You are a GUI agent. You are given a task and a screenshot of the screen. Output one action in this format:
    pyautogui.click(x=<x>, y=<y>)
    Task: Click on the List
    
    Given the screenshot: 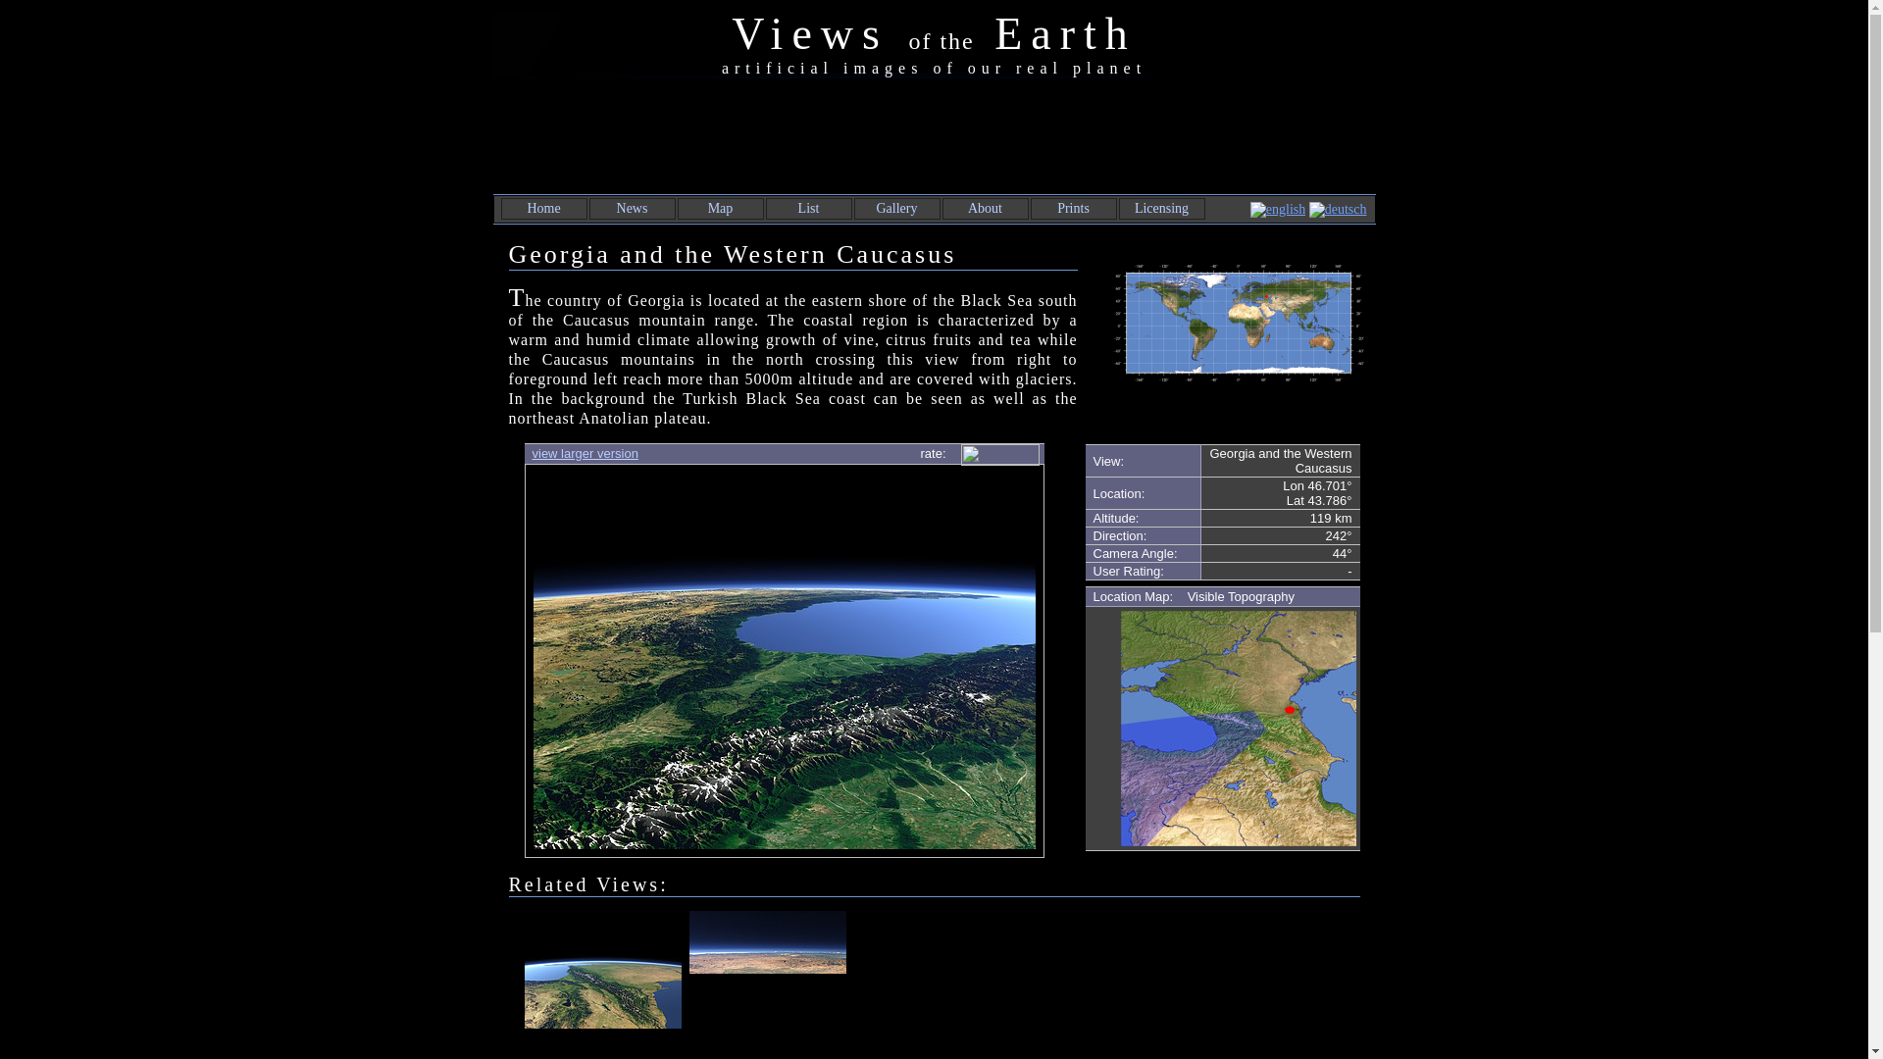 What is the action you would take?
    pyautogui.click(x=808, y=208)
    